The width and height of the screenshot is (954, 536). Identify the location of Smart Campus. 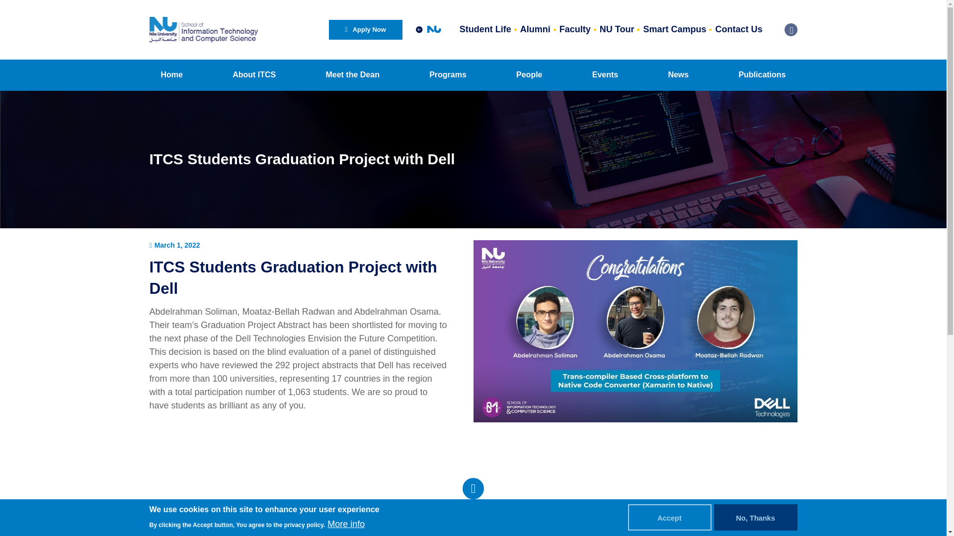
(674, 30).